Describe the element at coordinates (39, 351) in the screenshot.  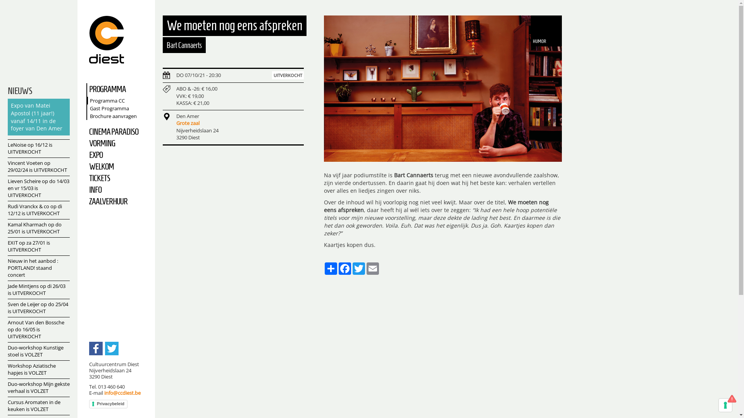
I see `Duo-workshop Kunstige stoel is VOLZET` at that location.